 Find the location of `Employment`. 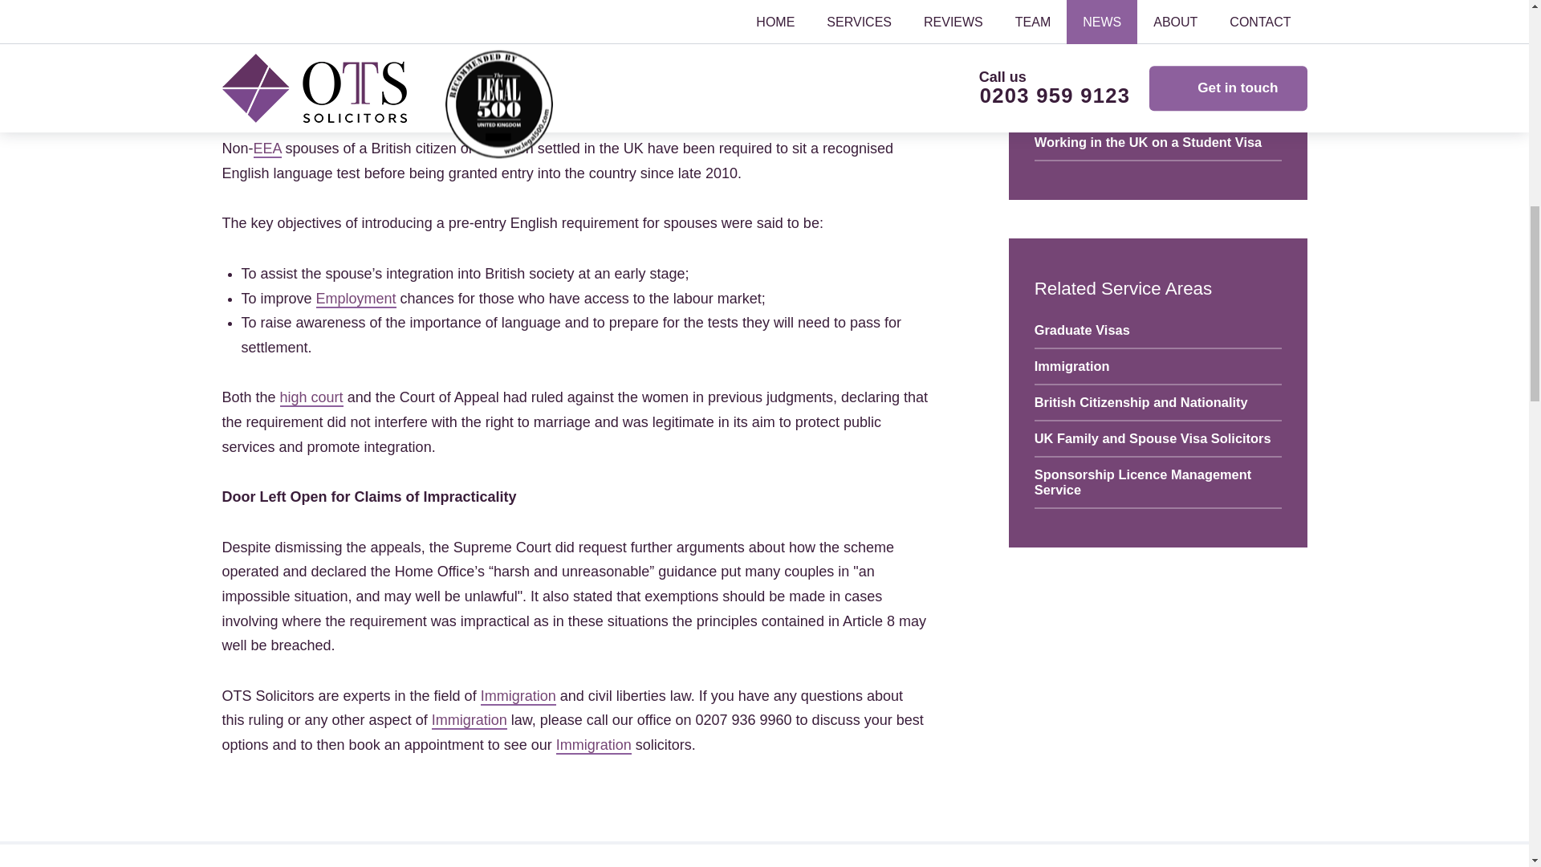

Employment is located at coordinates (356, 299).